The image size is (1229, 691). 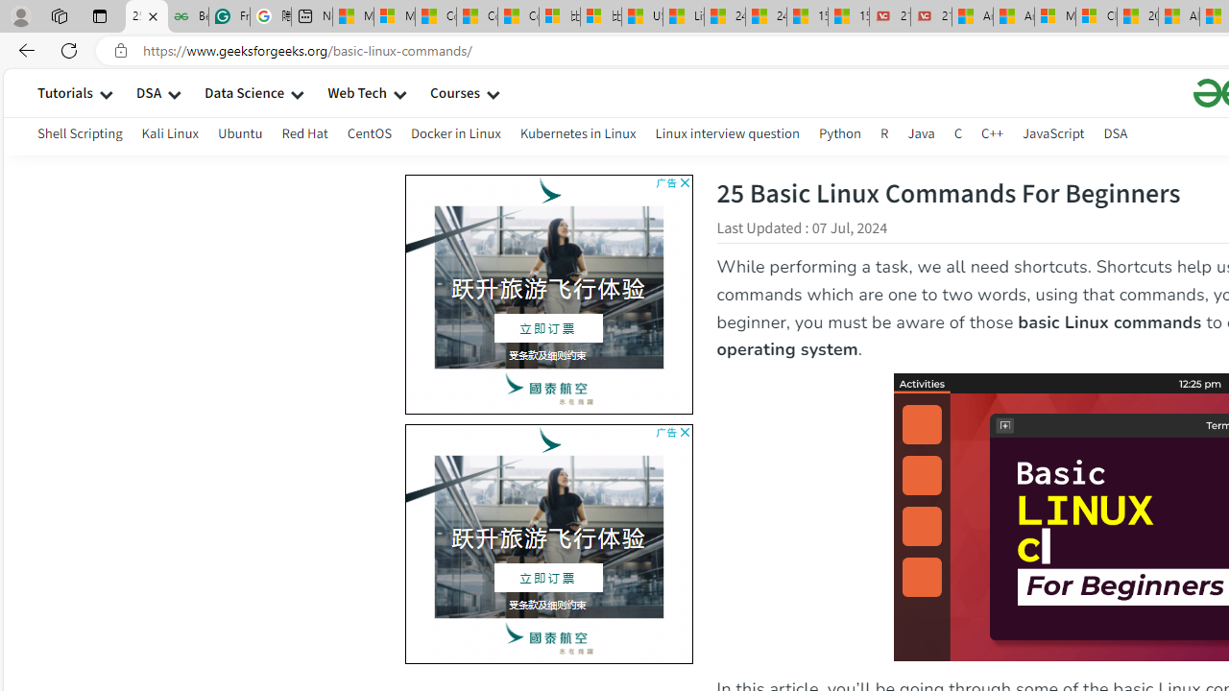 I want to click on JavaScript, so click(x=1053, y=136).